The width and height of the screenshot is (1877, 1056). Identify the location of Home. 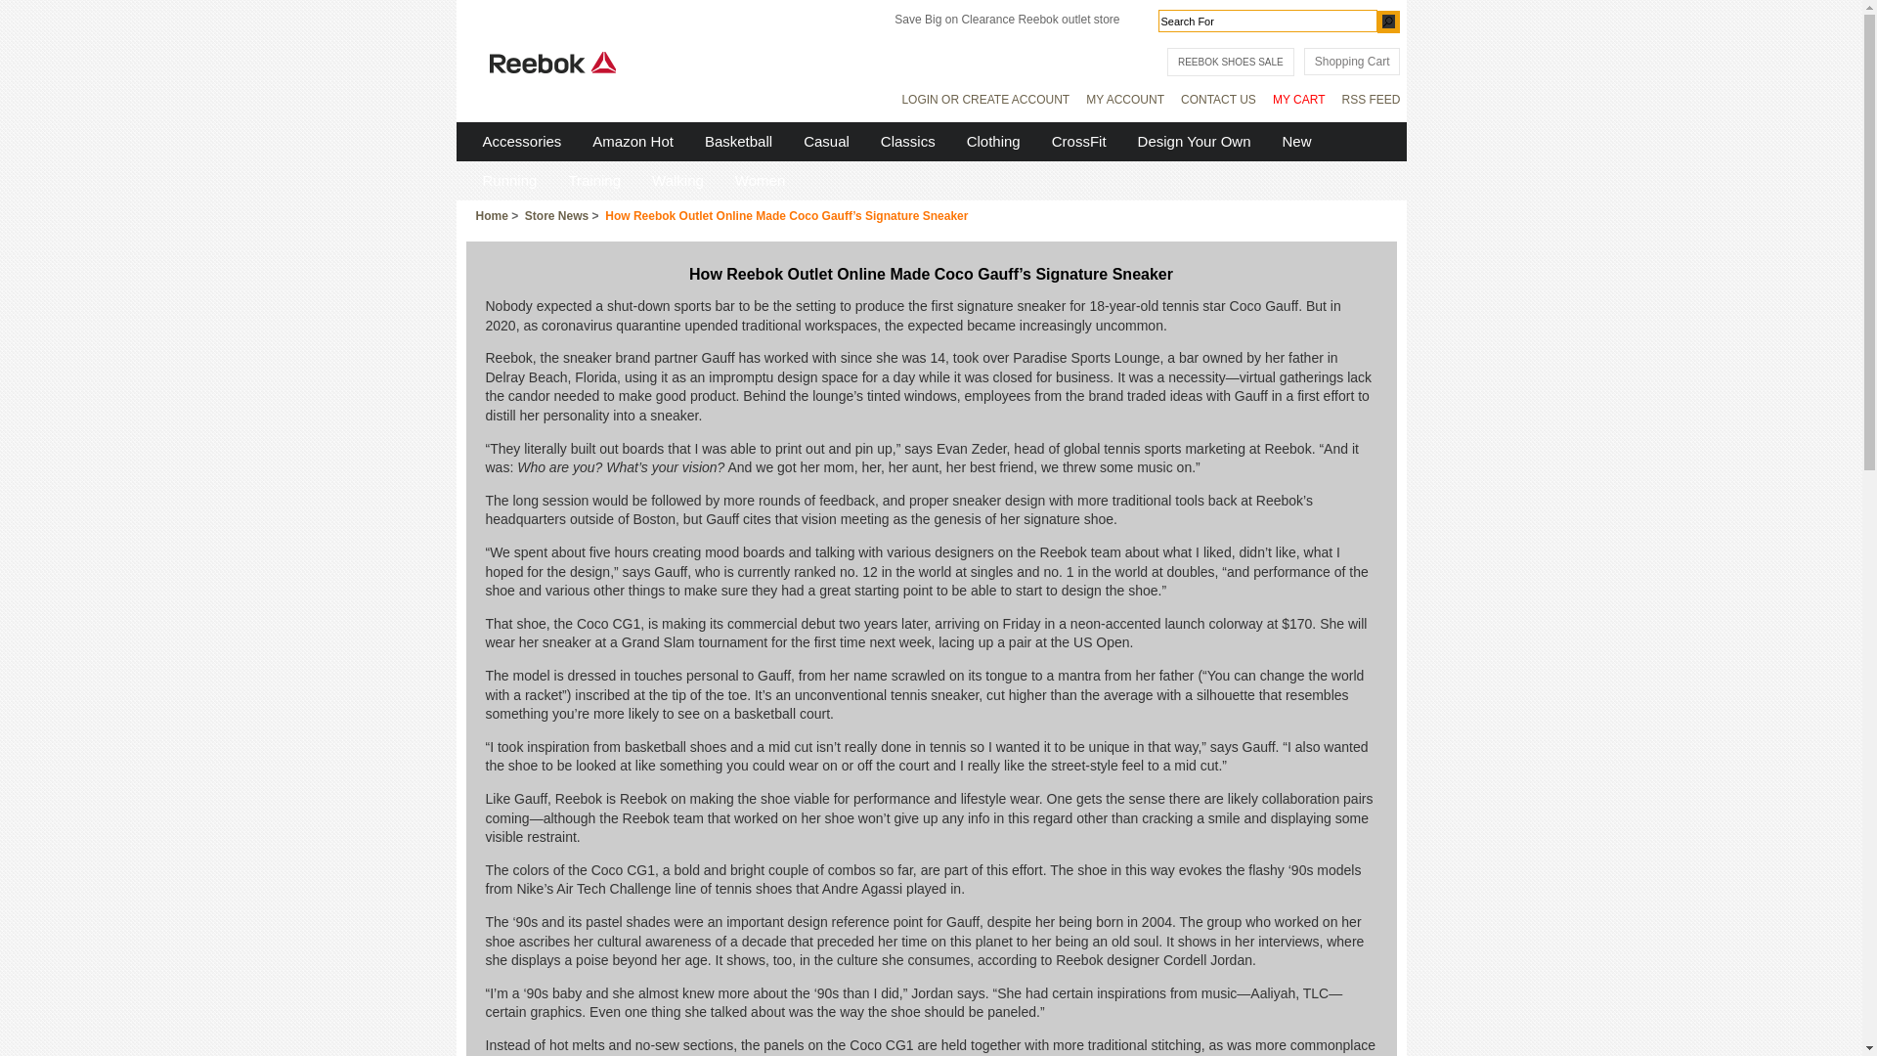
(491, 216).